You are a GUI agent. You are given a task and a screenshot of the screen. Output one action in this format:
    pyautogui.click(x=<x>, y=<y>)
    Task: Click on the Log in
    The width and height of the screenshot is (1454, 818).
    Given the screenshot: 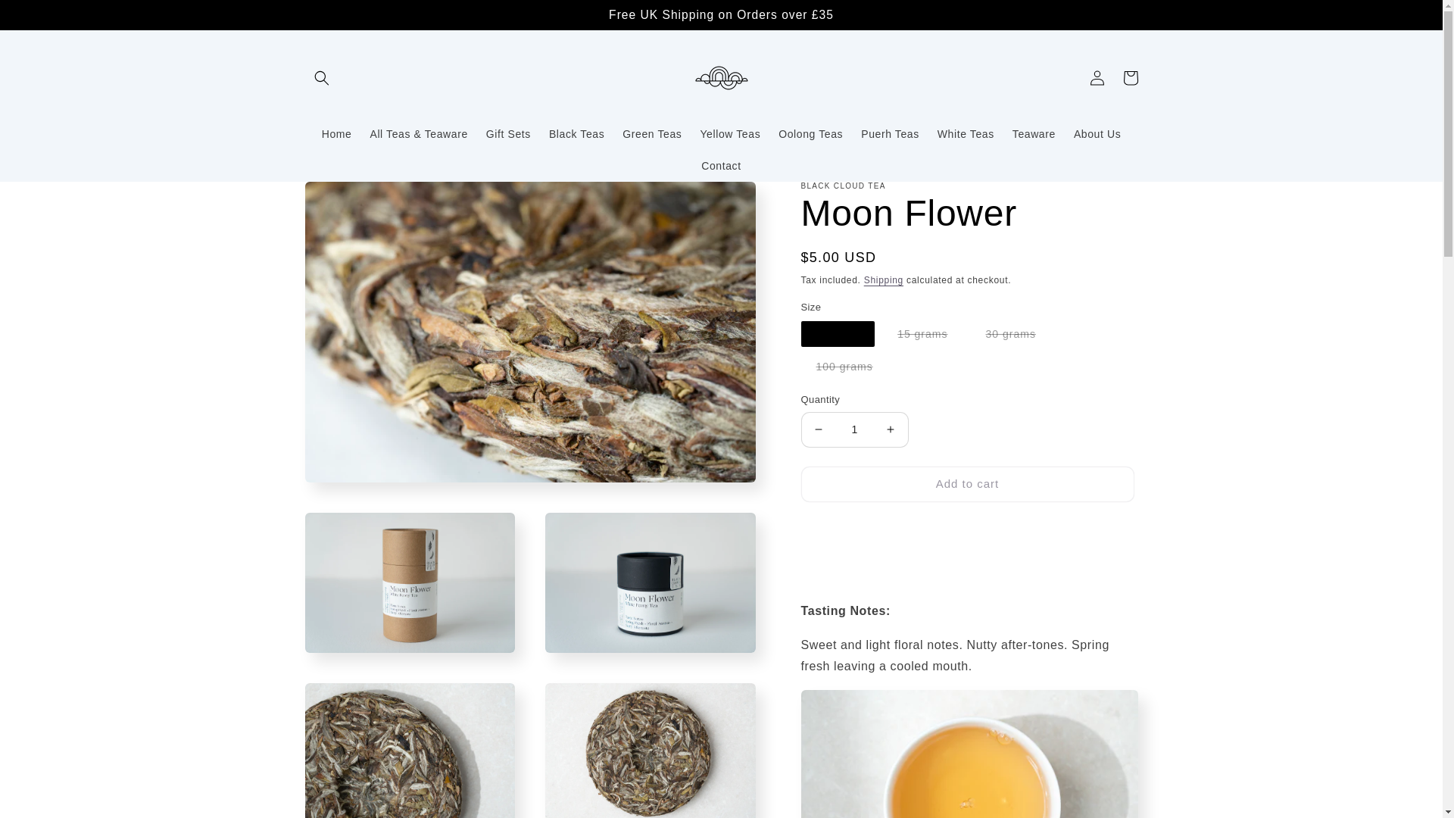 What is the action you would take?
    pyautogui.click(x=1097, y=78)
    